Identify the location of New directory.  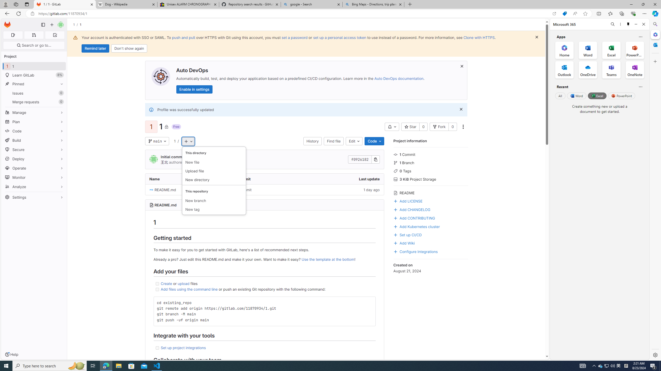
(214, 180).